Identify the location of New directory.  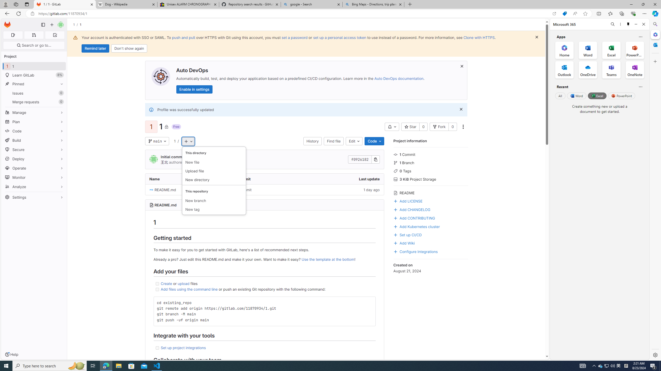
(214, 180).